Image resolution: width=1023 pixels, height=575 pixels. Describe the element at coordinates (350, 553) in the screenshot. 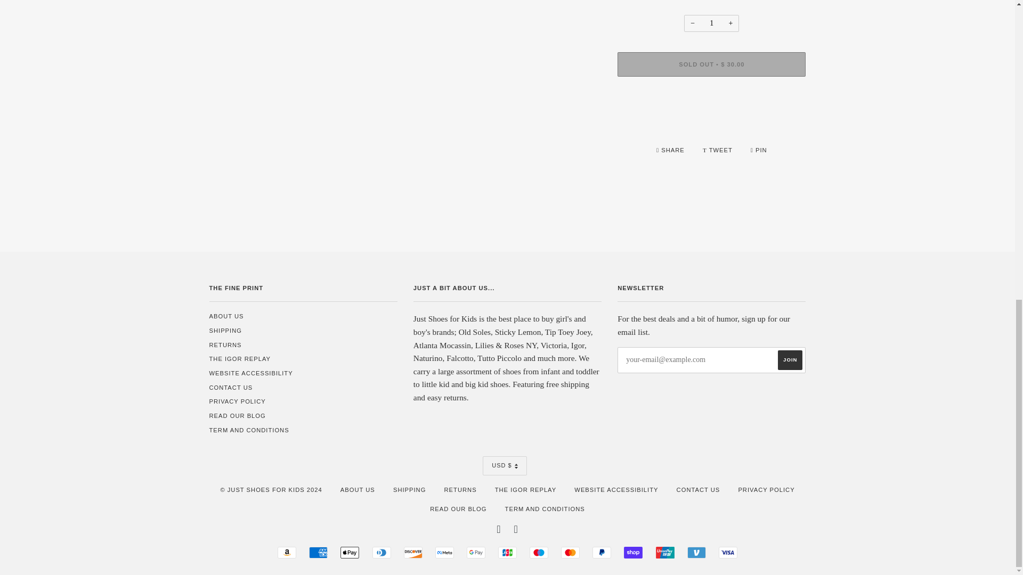

I see `APPLE PAY` at that location.